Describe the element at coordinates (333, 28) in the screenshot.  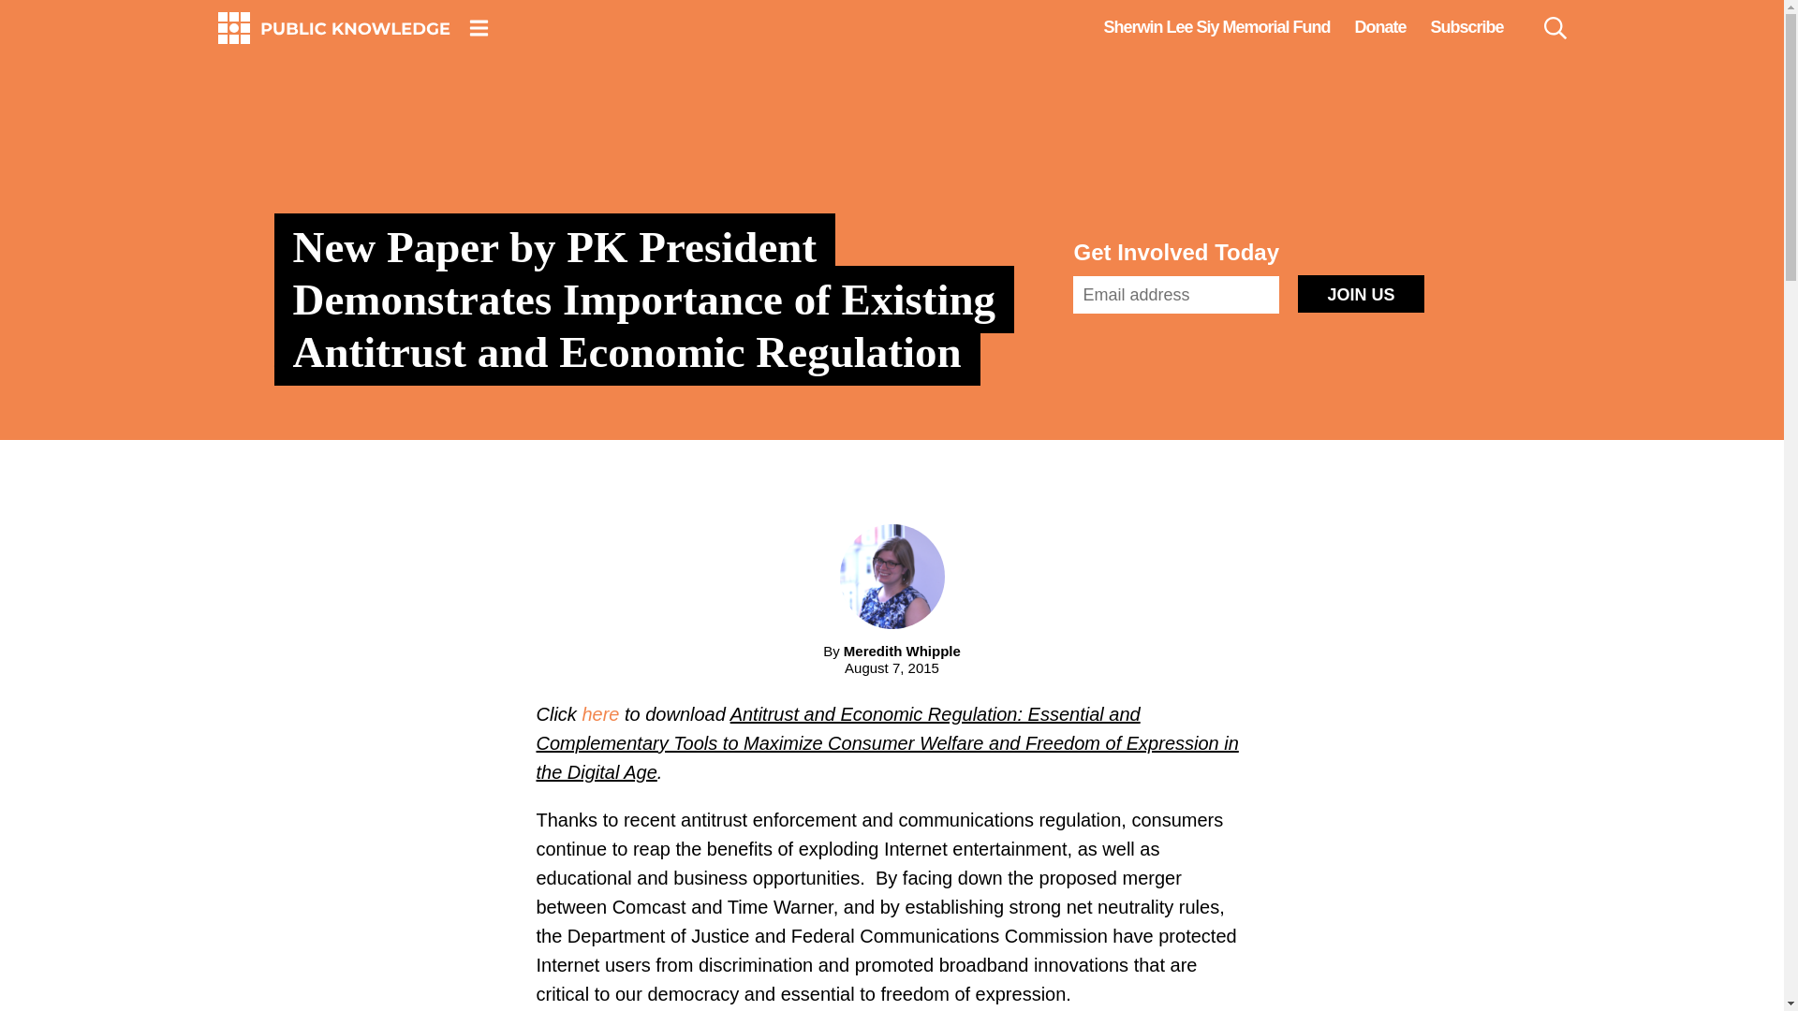
I see `Public Knowledge` at that location.